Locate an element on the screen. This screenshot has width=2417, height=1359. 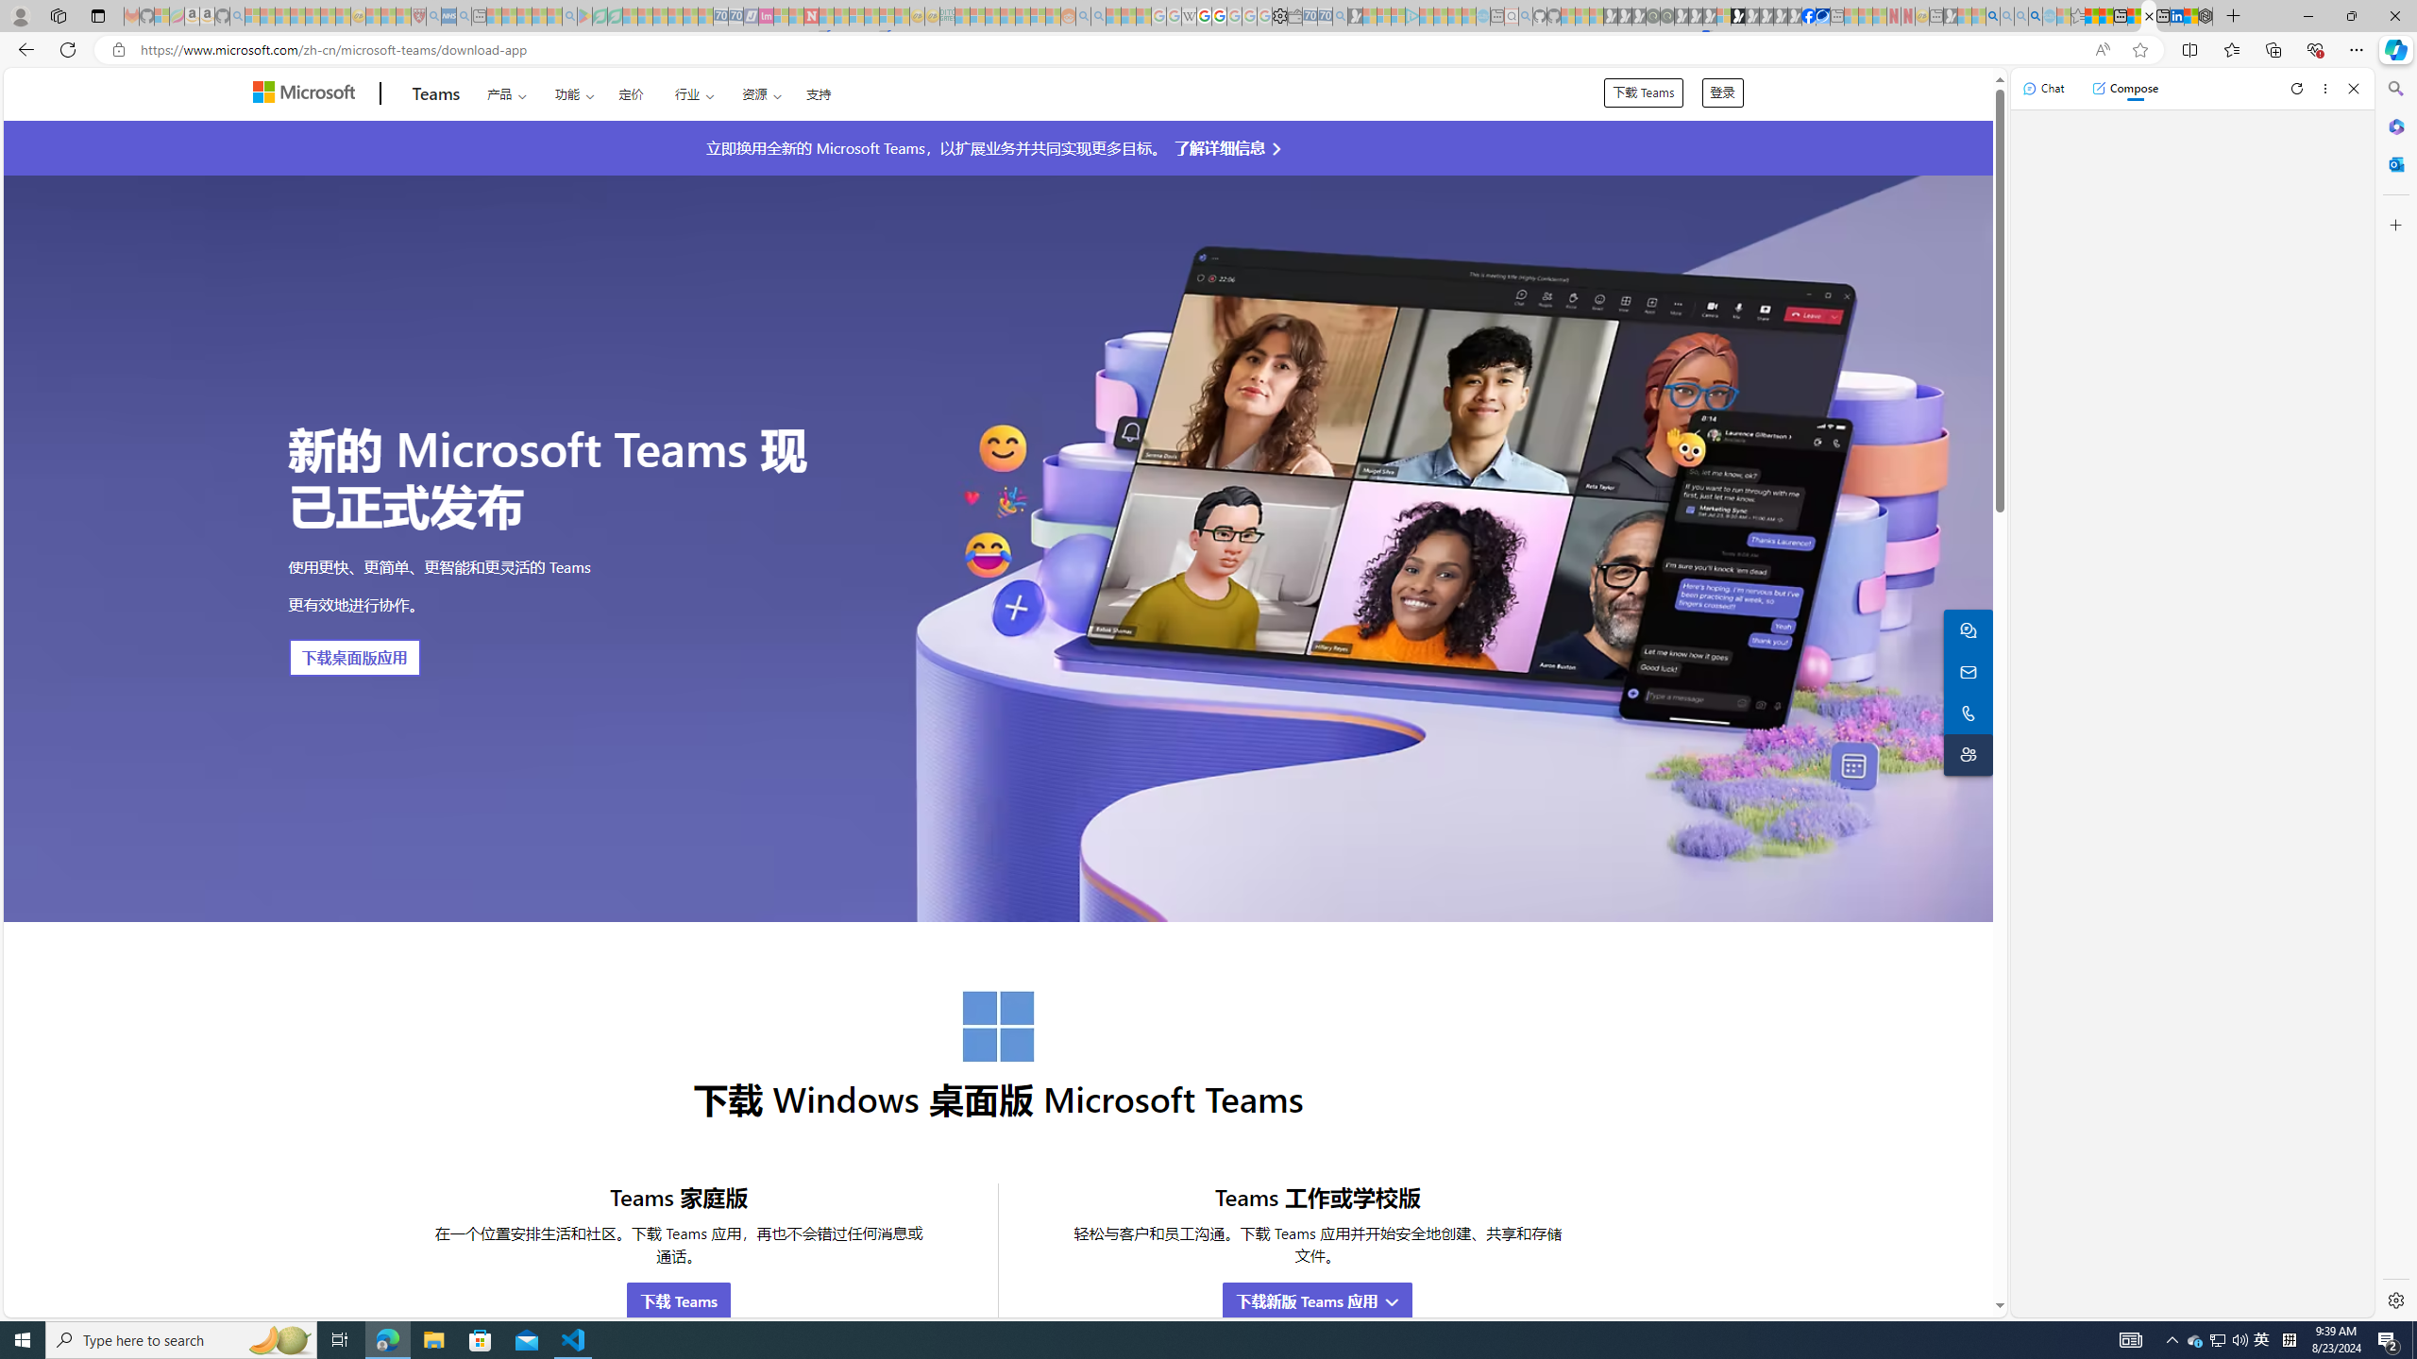
Close Customize pane is located at coordinates (2394, 225).